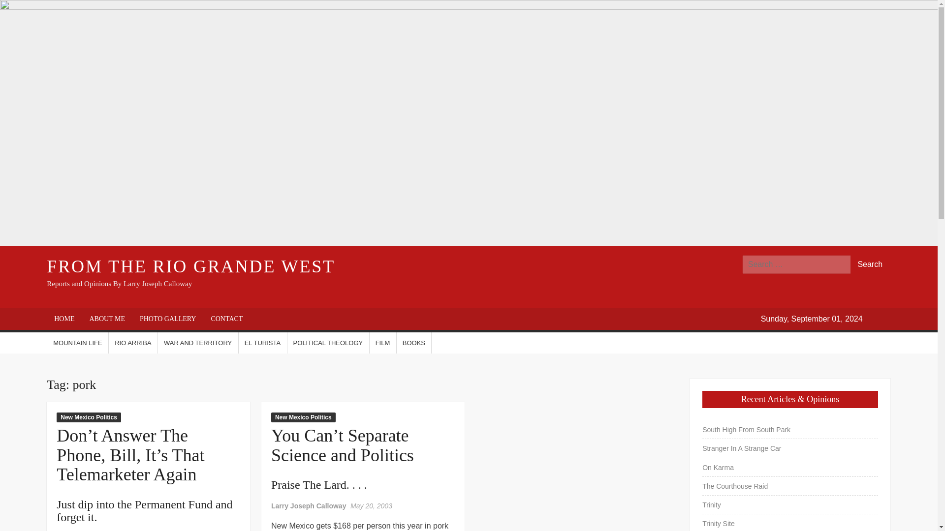 Image resolution: width=945 pixels, height=531 pixels. I want to click on FILM, so click(382, 343).